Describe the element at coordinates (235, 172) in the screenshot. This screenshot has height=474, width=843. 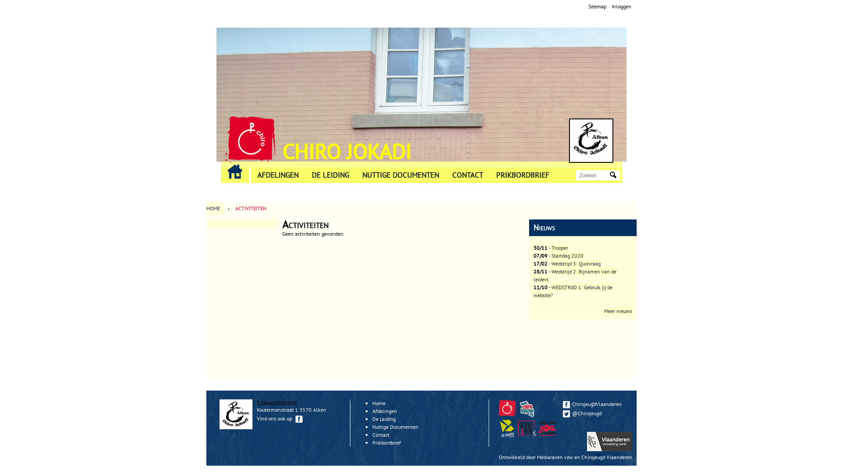
I see `HOME` at that location.